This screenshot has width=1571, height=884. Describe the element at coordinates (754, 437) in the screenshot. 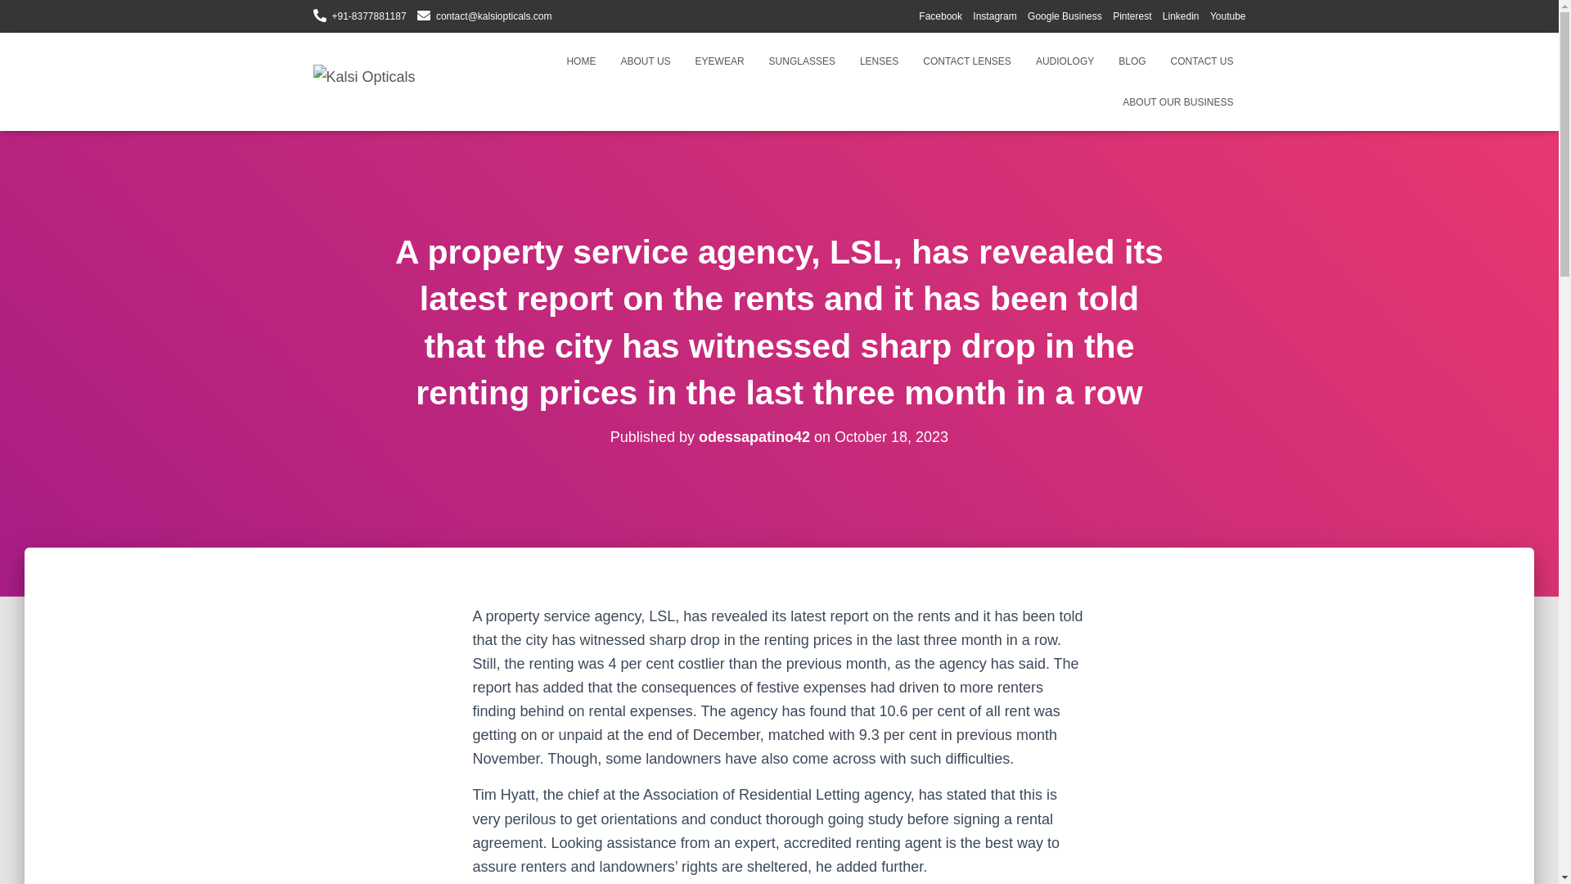

I see `odessapatino42` at that location.